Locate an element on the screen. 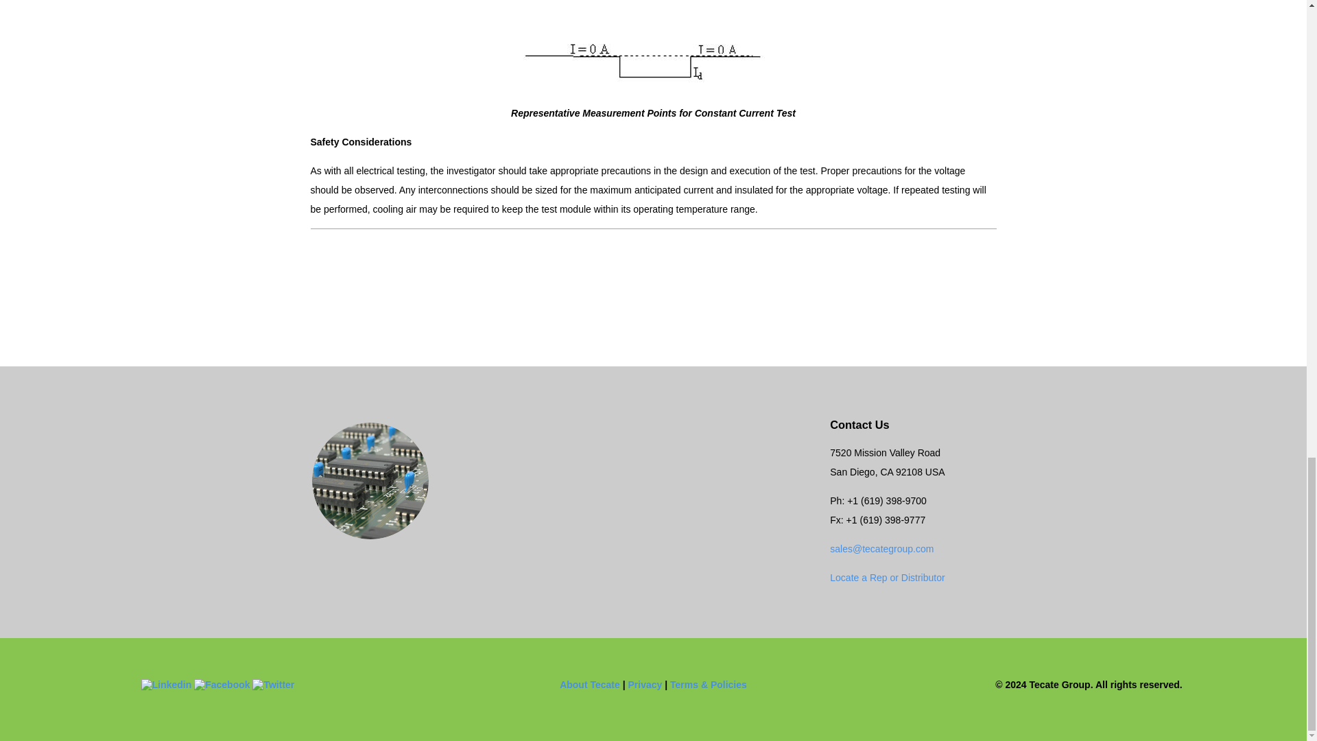 The height and width of the screenshot is (741, 1317). Privacy is located at coordinates (645, 685).